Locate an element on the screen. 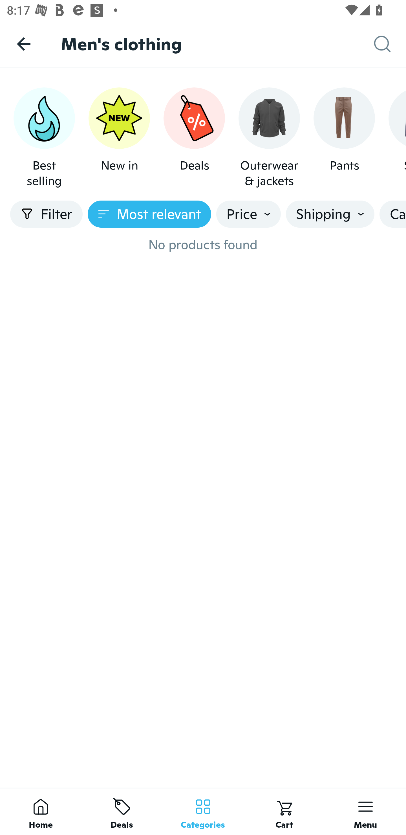 This screenshot has width=406, height=835. Categories is located at coordinates (203, 811).